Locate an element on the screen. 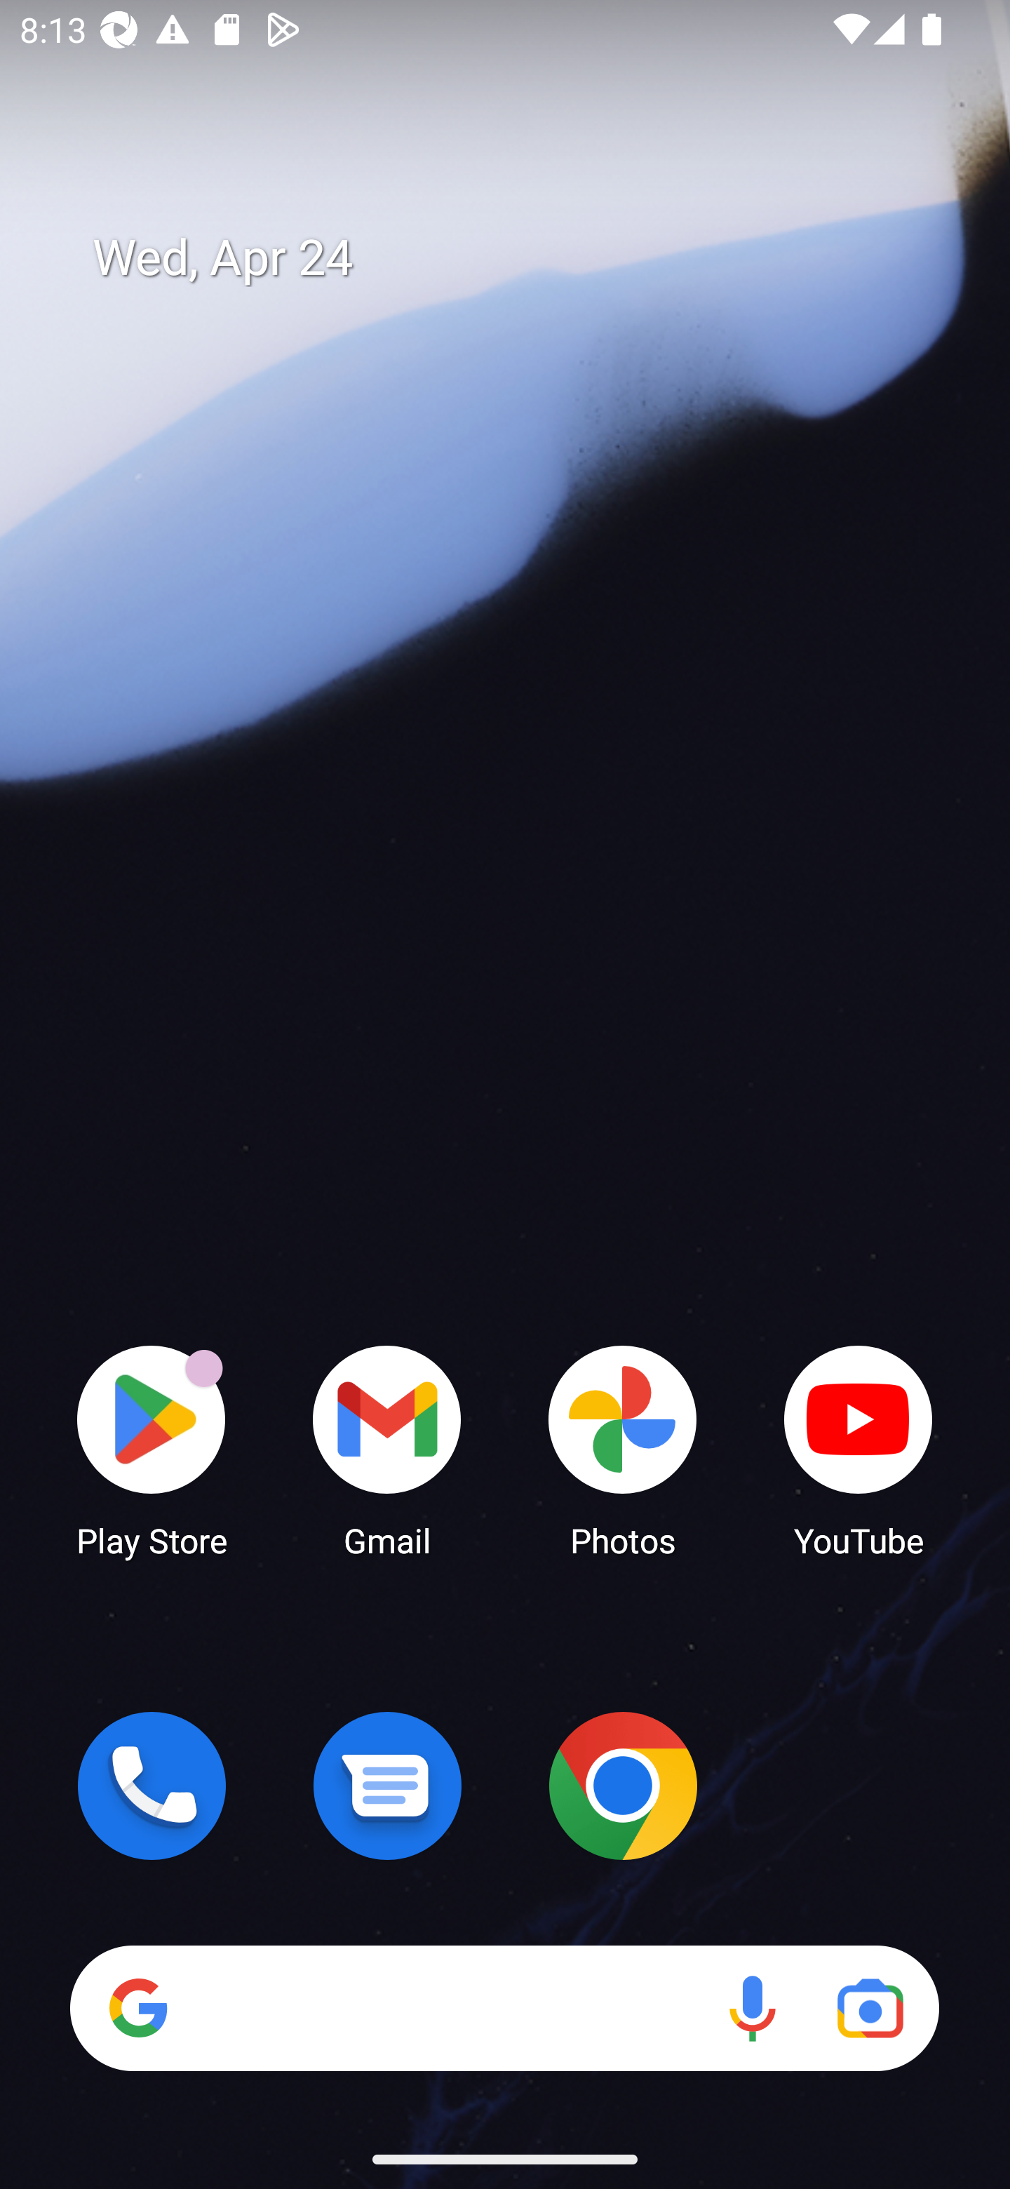 The image size is (1010, 2189). Photos is located at coordinates (623, 1450).